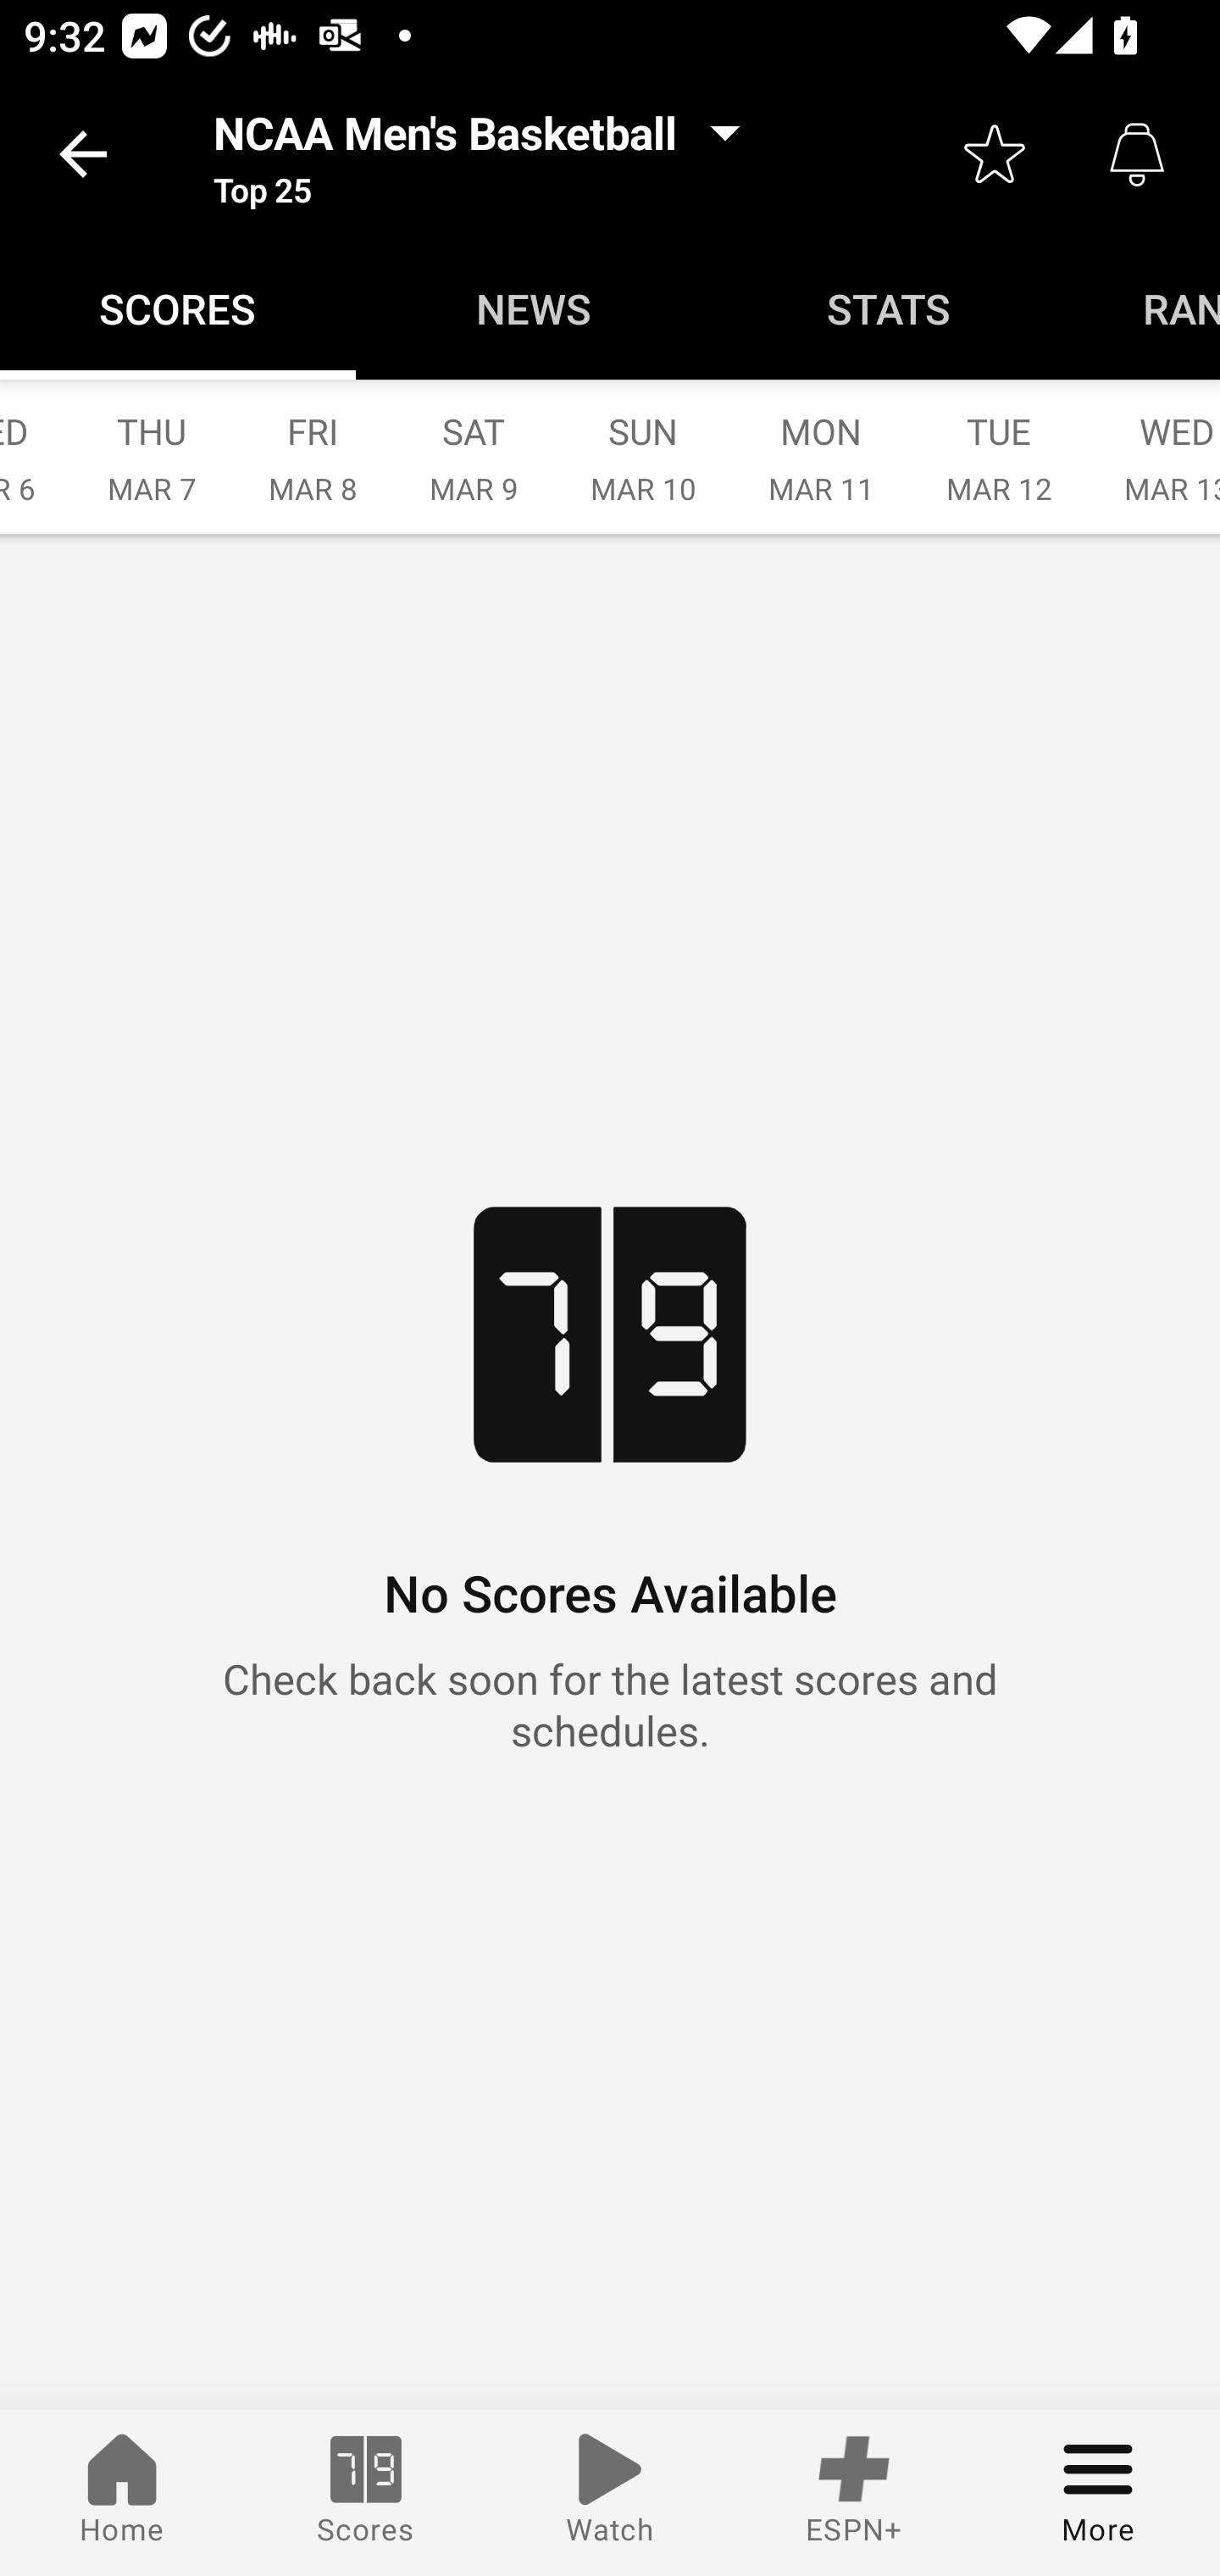  What do you see at coordinates (1154, 441) in the screenshot?
I see `WED MAR 13` at bounding box center [1154, 441].